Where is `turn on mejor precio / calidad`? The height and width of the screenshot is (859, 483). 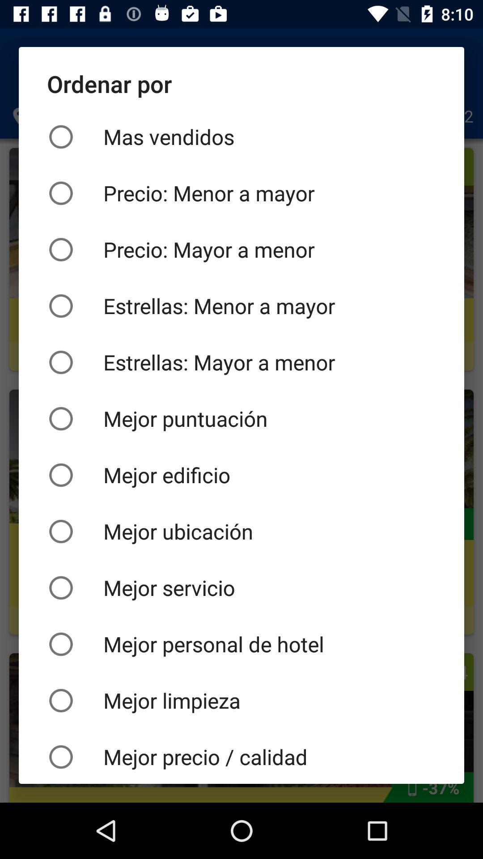 turn on mejor precio / calidad is located at coordinates (241, 756).